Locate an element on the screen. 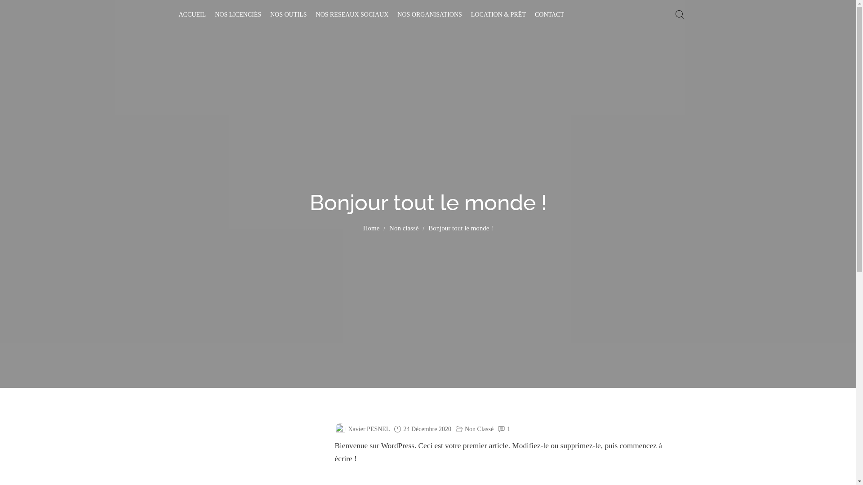 The width and height of the screenshot is (863, 485). Home is located at coordinates (371, 229).